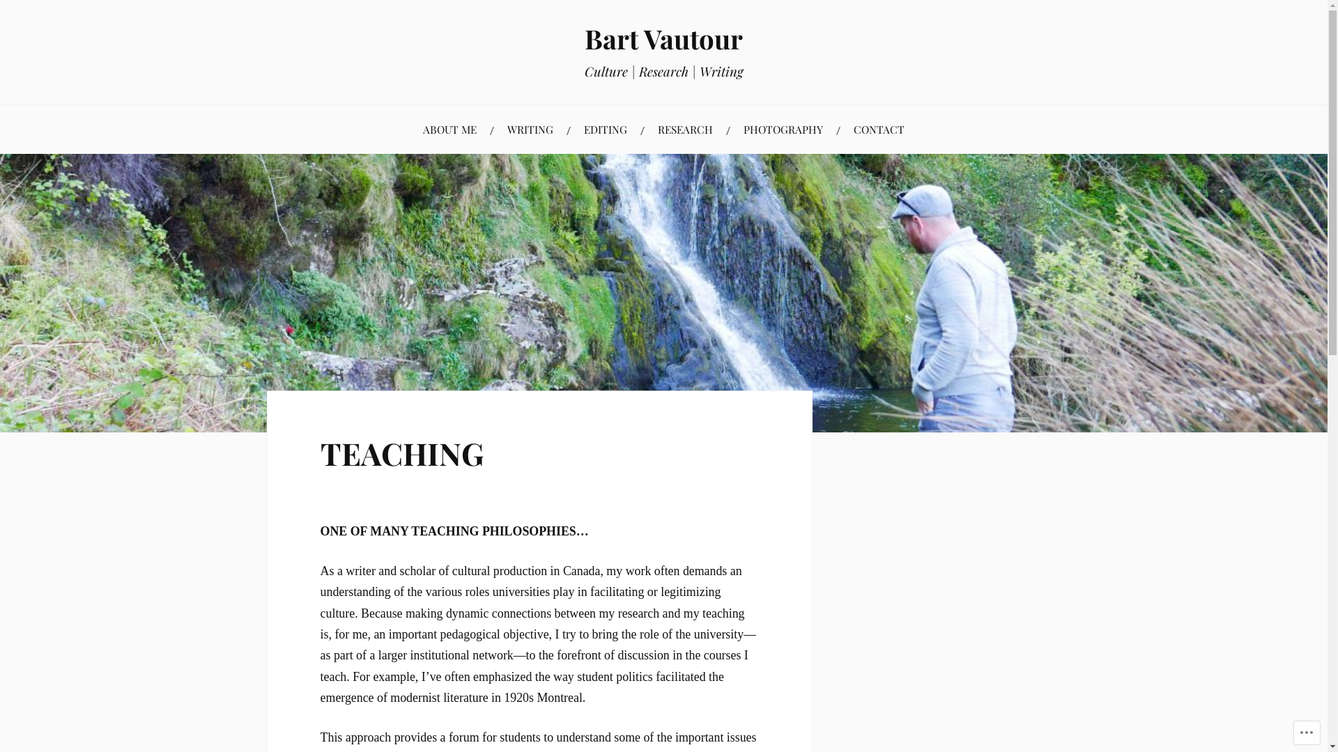 This screenshot has height=752, width=1338. Describe the element at coordinates (450, 130) in the screenshot. I see `ABOUT ME` at that location.